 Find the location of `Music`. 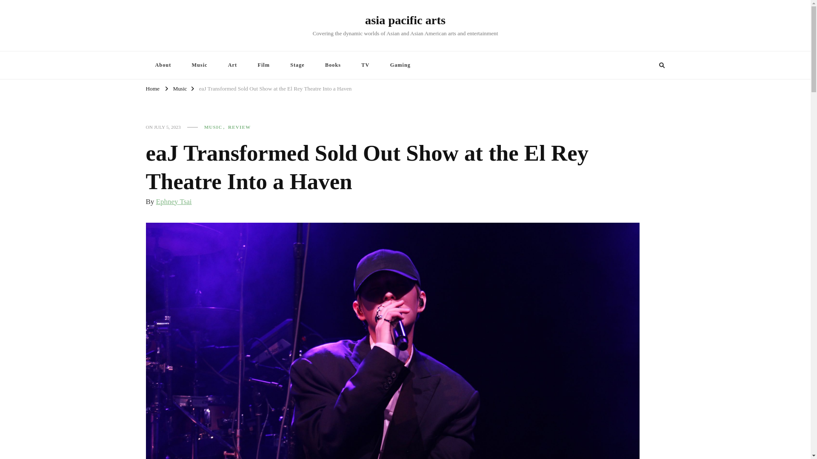

Music is located at coordinates (199, 65).